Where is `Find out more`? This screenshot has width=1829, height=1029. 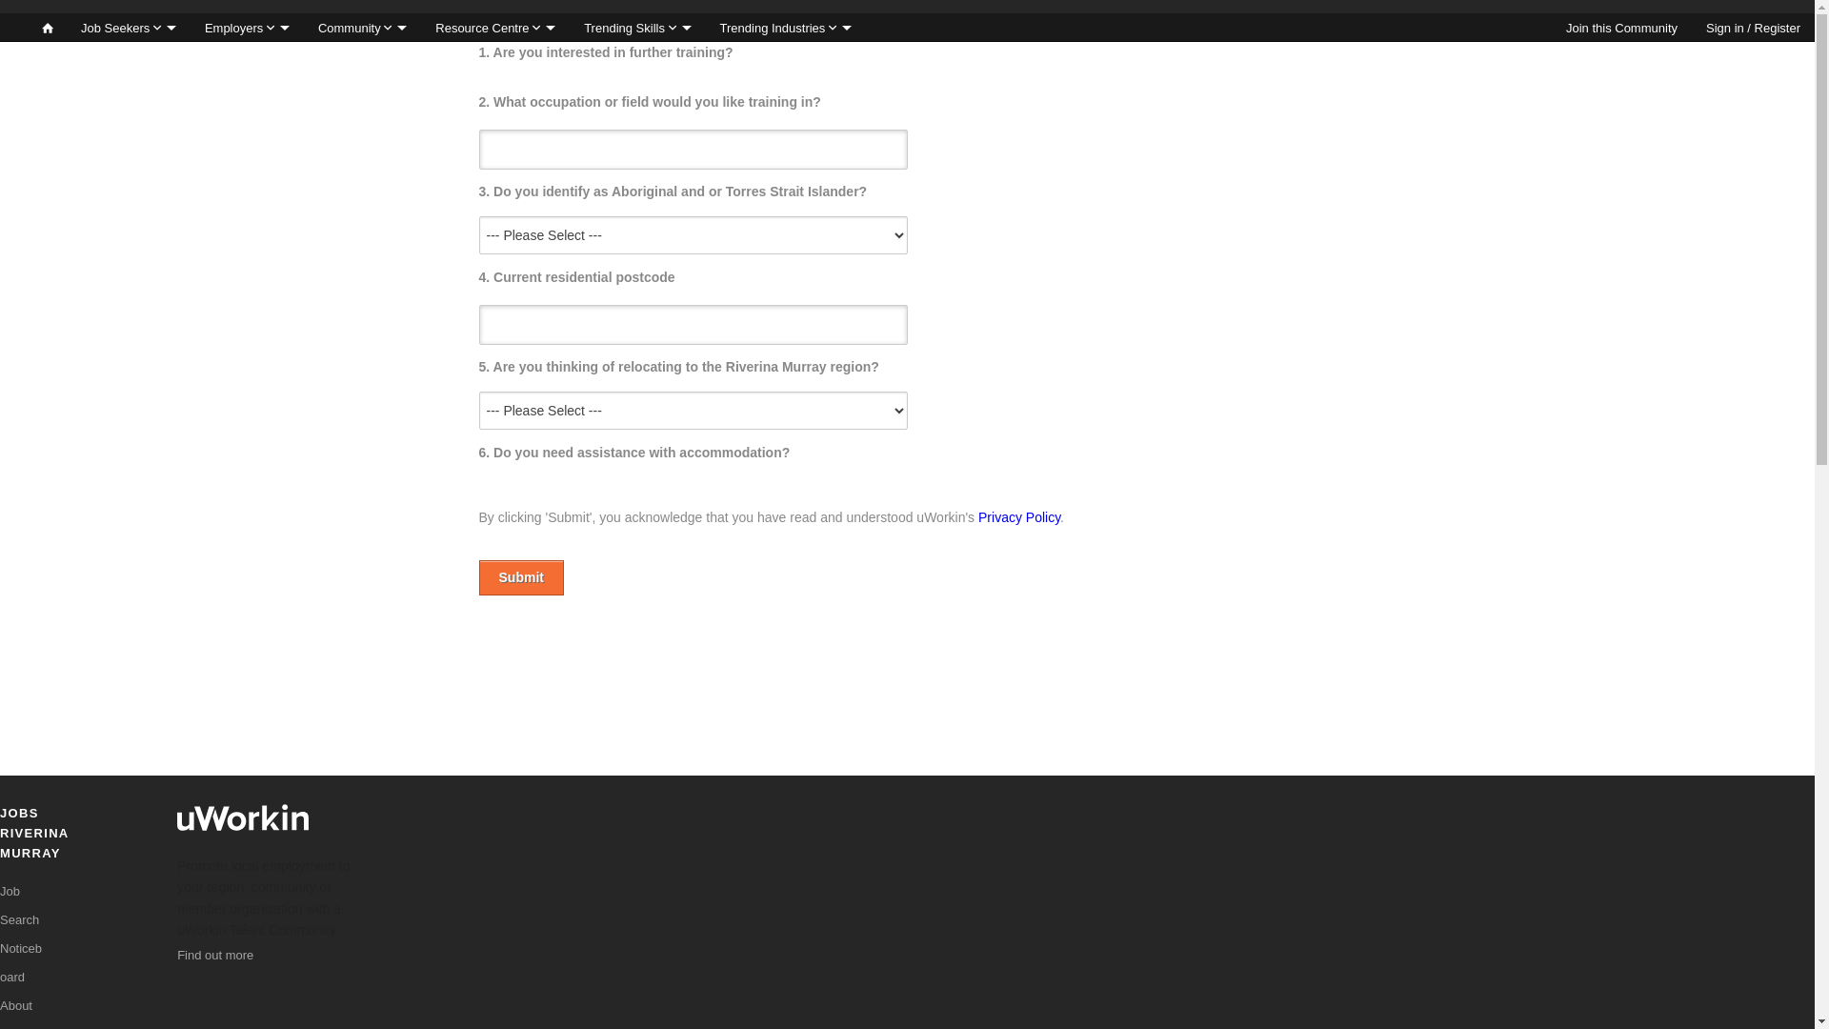 Find out more is located at coordinates (215, 955).